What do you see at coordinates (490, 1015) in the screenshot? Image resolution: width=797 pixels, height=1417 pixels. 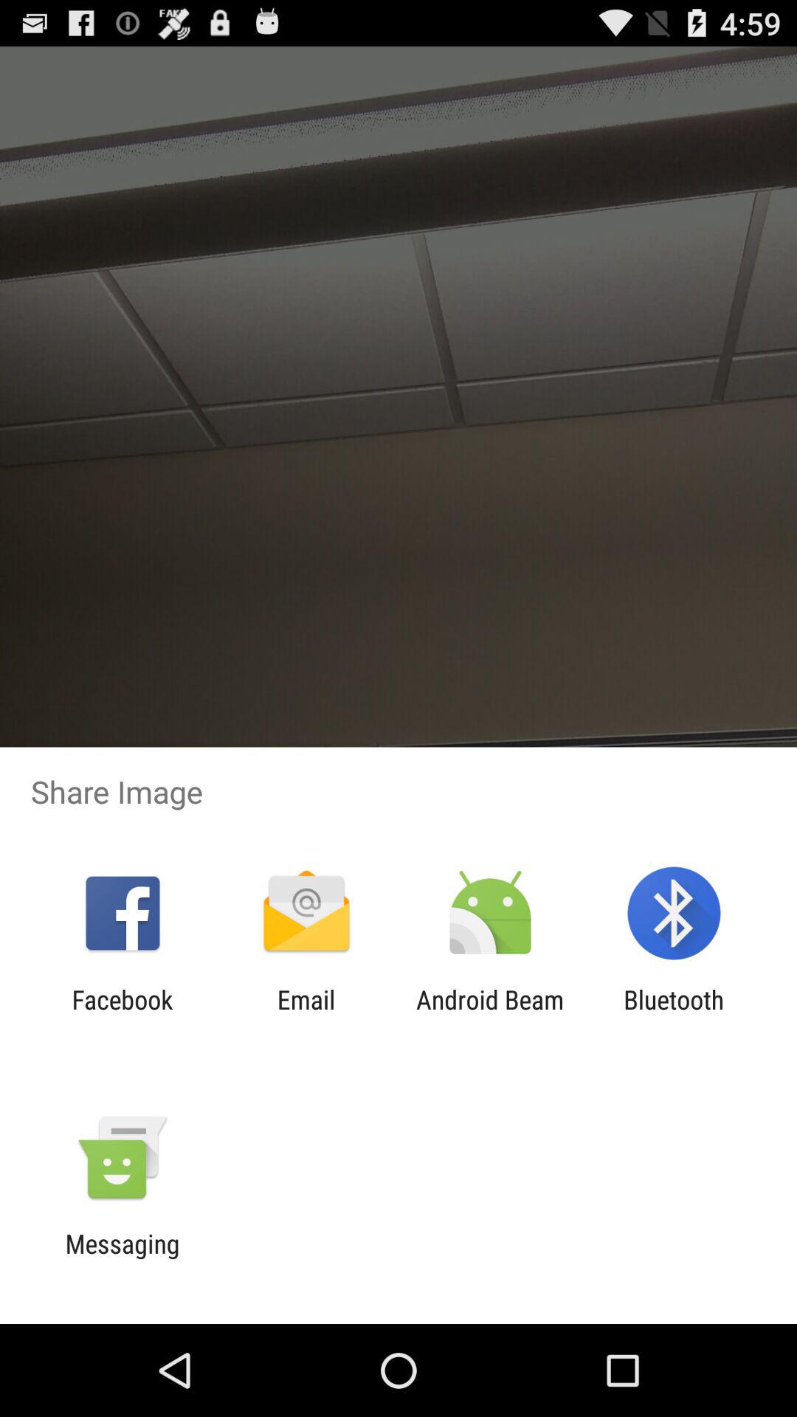 I see `turn on the icon to the right of the email icon` at bounding box center [490, 1015].